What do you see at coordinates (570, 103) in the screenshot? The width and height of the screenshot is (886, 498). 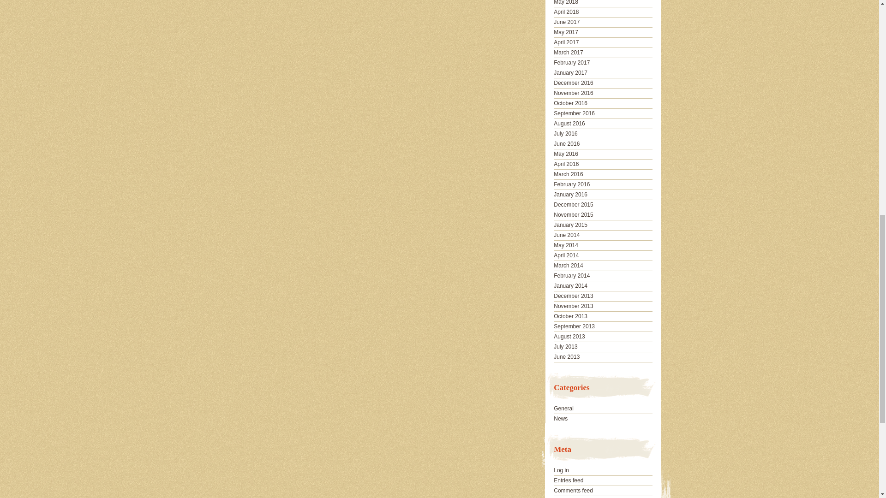 I see `October 2016` at bounding box center [570, 103].